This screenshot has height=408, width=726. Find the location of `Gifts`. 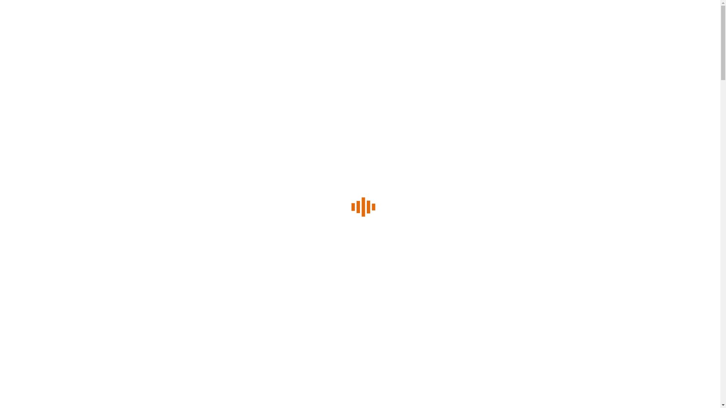

Gifts is located at coordinates (32, 167).